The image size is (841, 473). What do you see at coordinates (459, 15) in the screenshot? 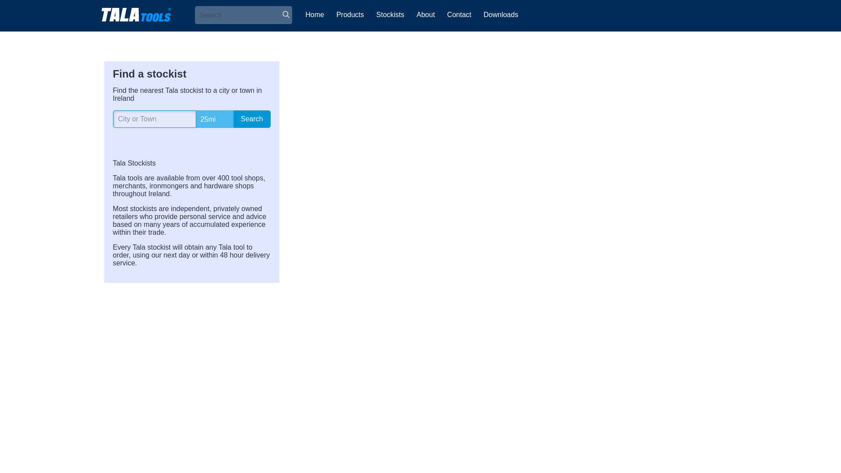
I see `Contact` at bounding box center [459, 15].